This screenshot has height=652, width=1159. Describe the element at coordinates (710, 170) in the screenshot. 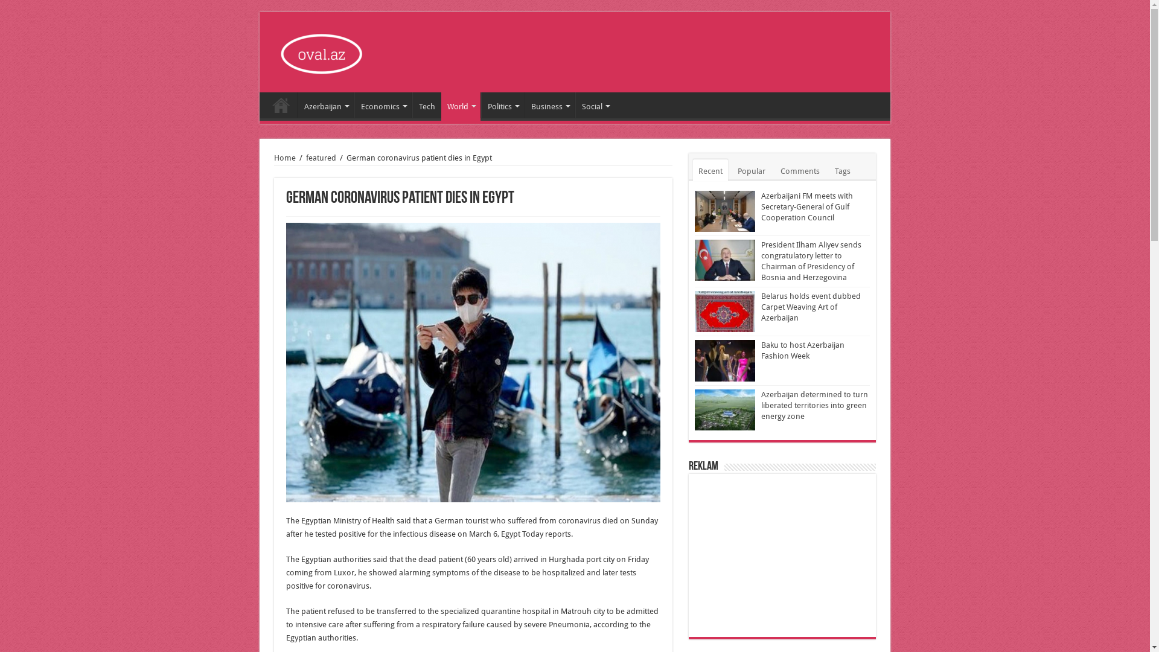

I see `Recent` at that location.